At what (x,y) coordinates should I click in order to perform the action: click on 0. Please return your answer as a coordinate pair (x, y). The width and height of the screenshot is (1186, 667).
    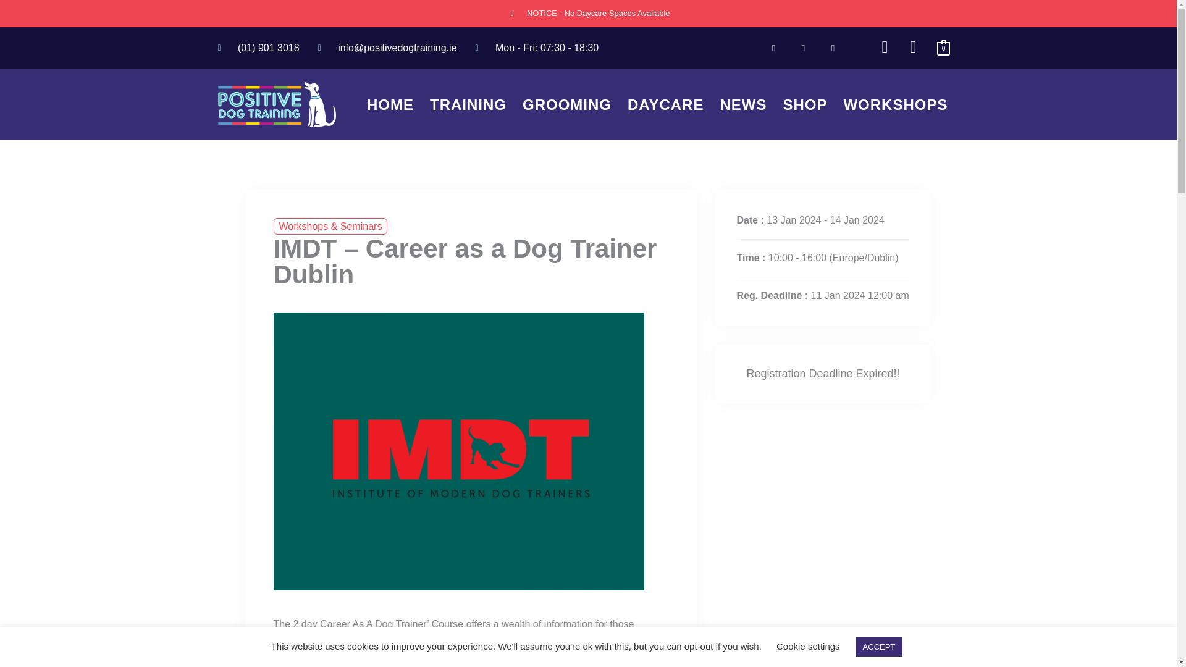
    Looking at the image, I should click on (944, 48).